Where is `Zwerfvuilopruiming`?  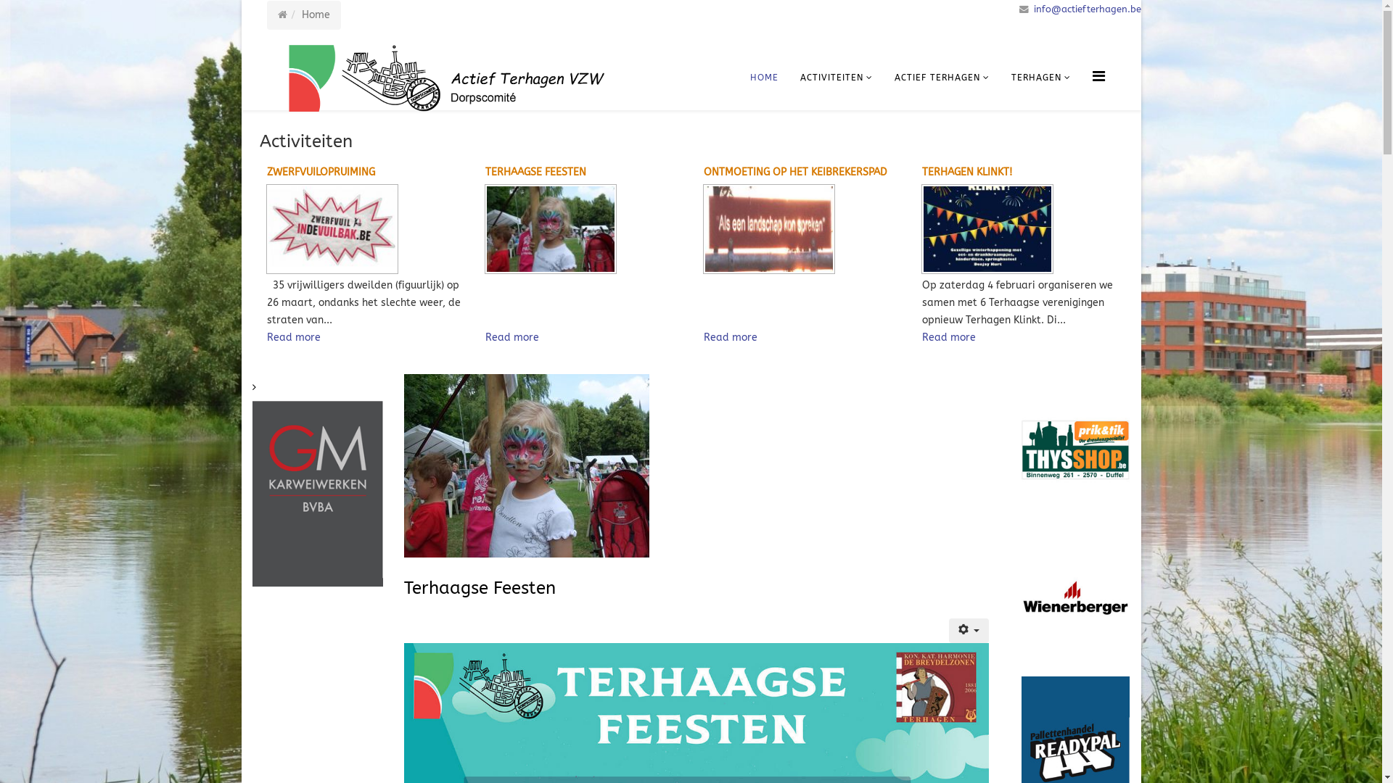 Zwerfvuilopruiming is located at coordinates (369, 229).